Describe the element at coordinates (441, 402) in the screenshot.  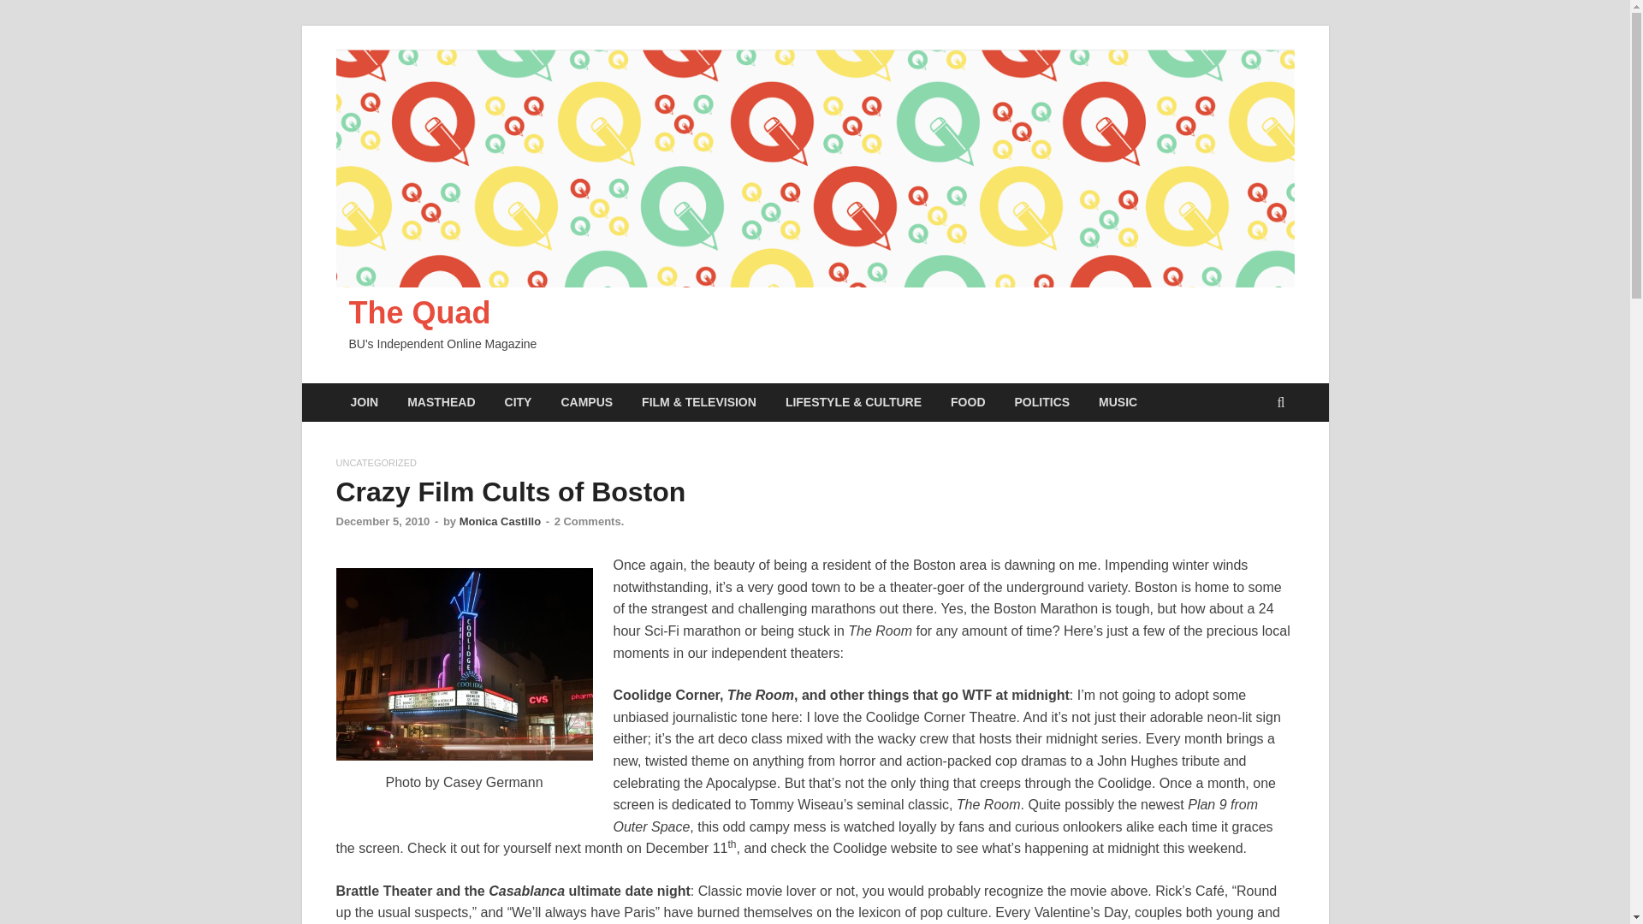
I see `MASTHEAD` at that location.